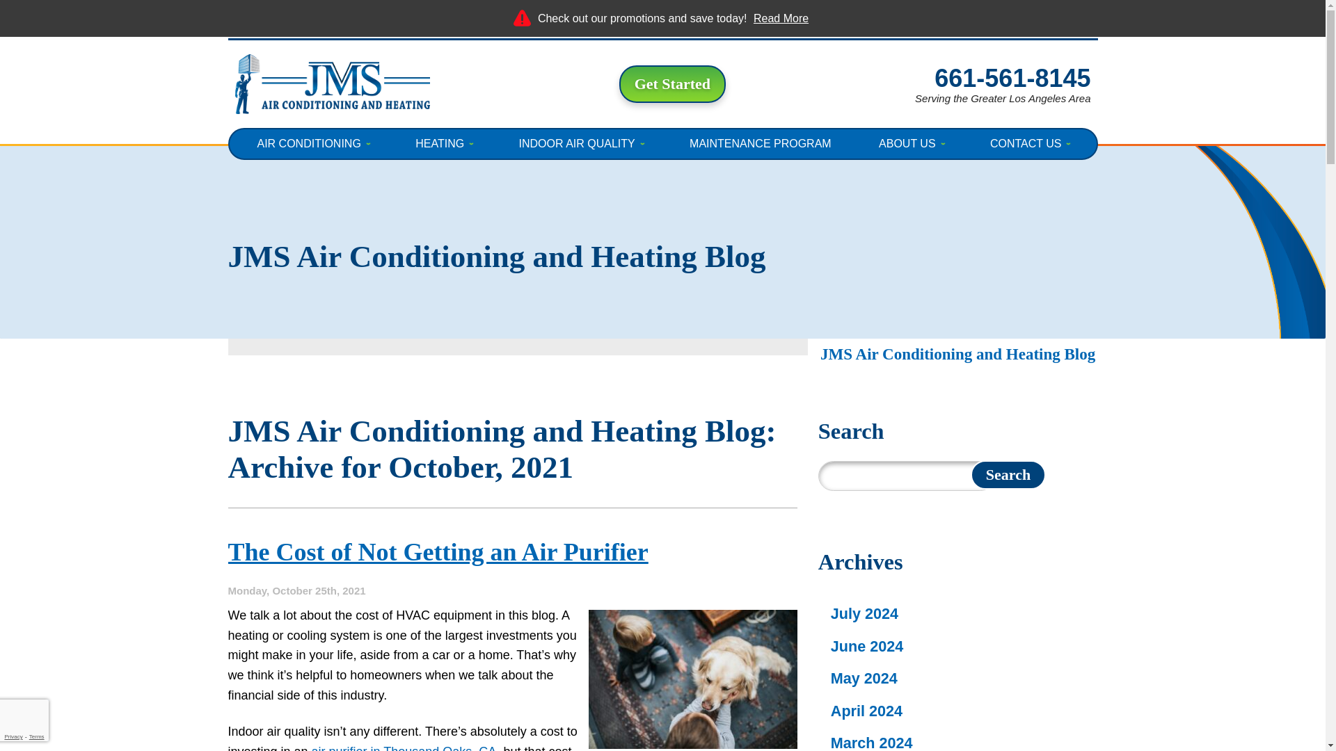  What do you see at coordinates (438, 552) in the screenshot?
I see `Permanent Link to The Cost of Not Getting an Air Purifier` at bounding box center [438, 552].